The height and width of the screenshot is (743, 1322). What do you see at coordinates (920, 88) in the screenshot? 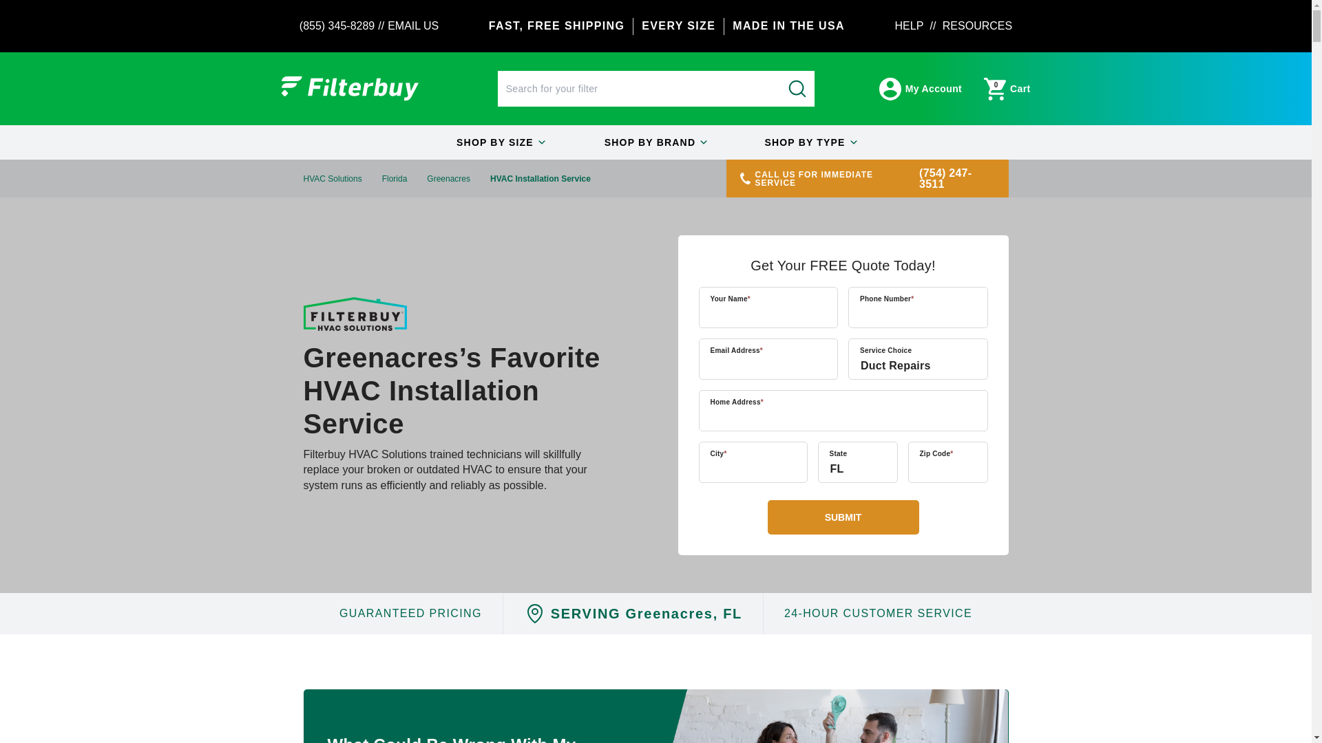
I see `My Account` at bounding box center [920, 88].